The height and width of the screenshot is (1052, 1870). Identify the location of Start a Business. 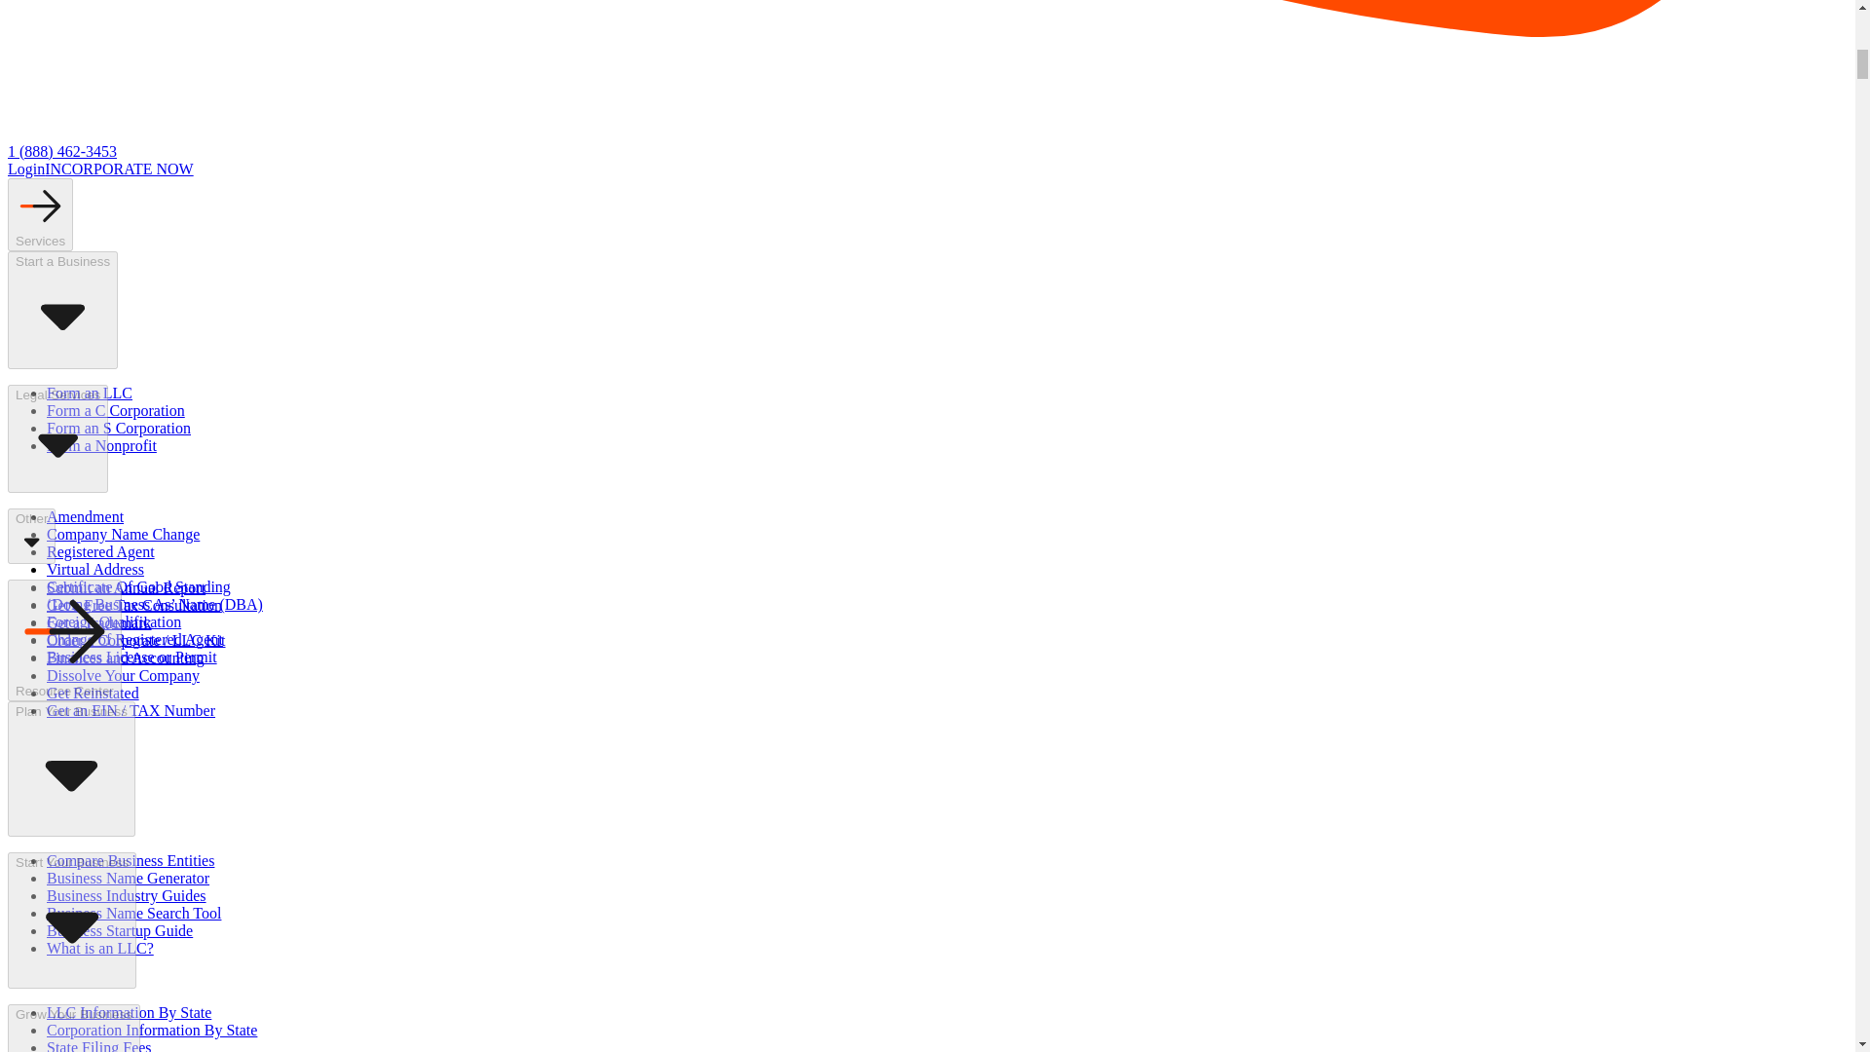
(62, 310).